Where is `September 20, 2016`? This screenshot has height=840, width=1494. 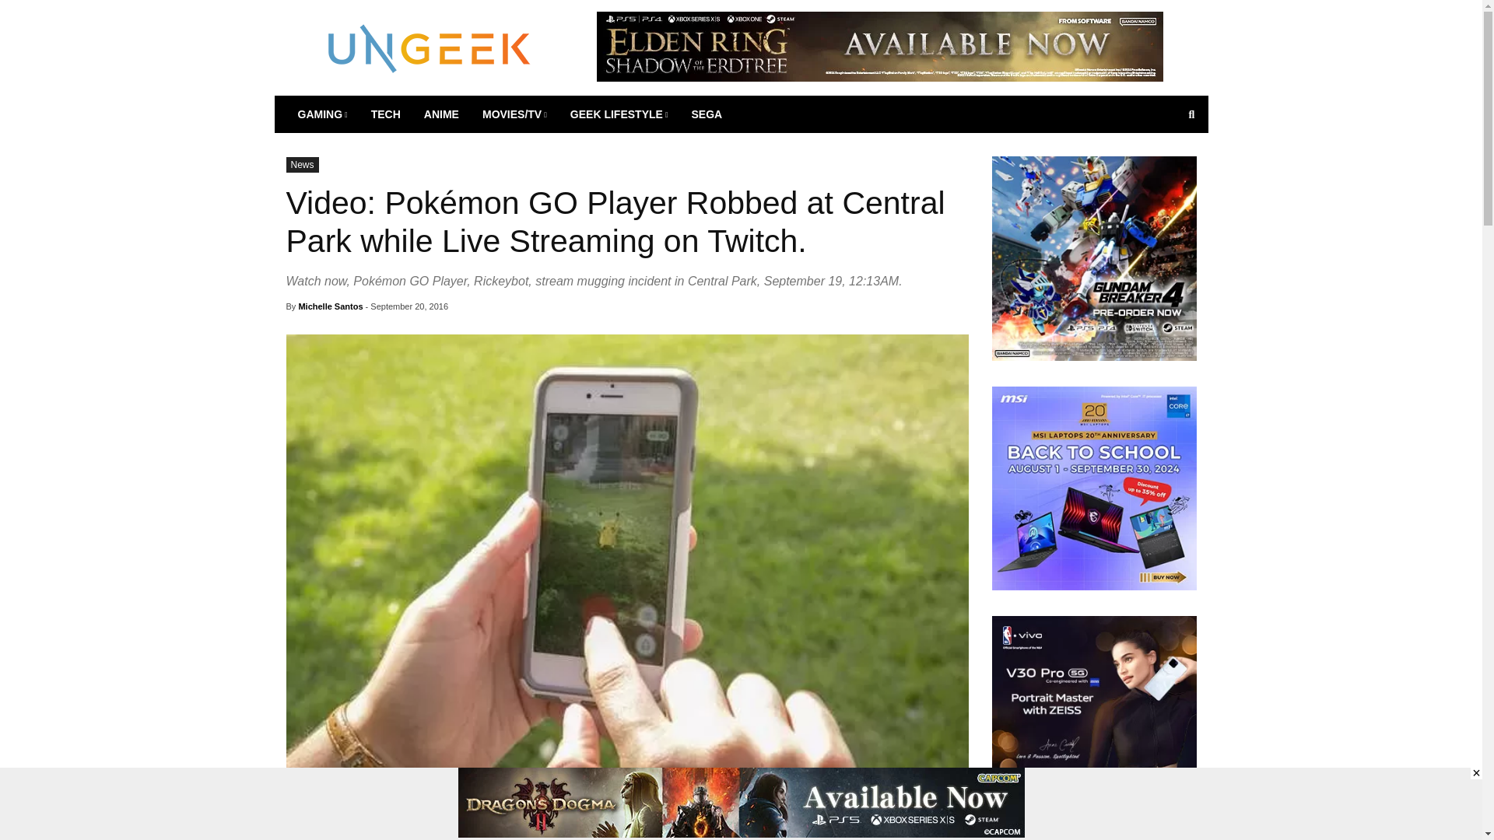 September 20, 2016 is located at coordinates (409, 306).